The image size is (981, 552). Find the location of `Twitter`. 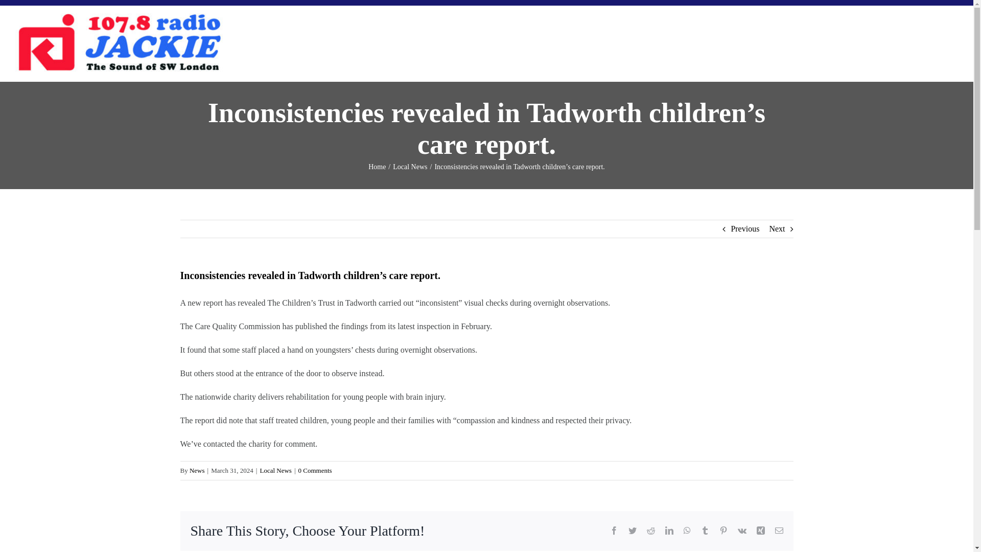

Twitter is located at coordinates (633, 531).